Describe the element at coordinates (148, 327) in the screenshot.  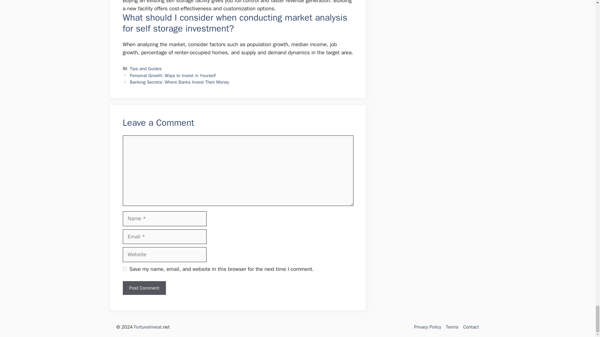
I see `FortuneInvest.` at that location.